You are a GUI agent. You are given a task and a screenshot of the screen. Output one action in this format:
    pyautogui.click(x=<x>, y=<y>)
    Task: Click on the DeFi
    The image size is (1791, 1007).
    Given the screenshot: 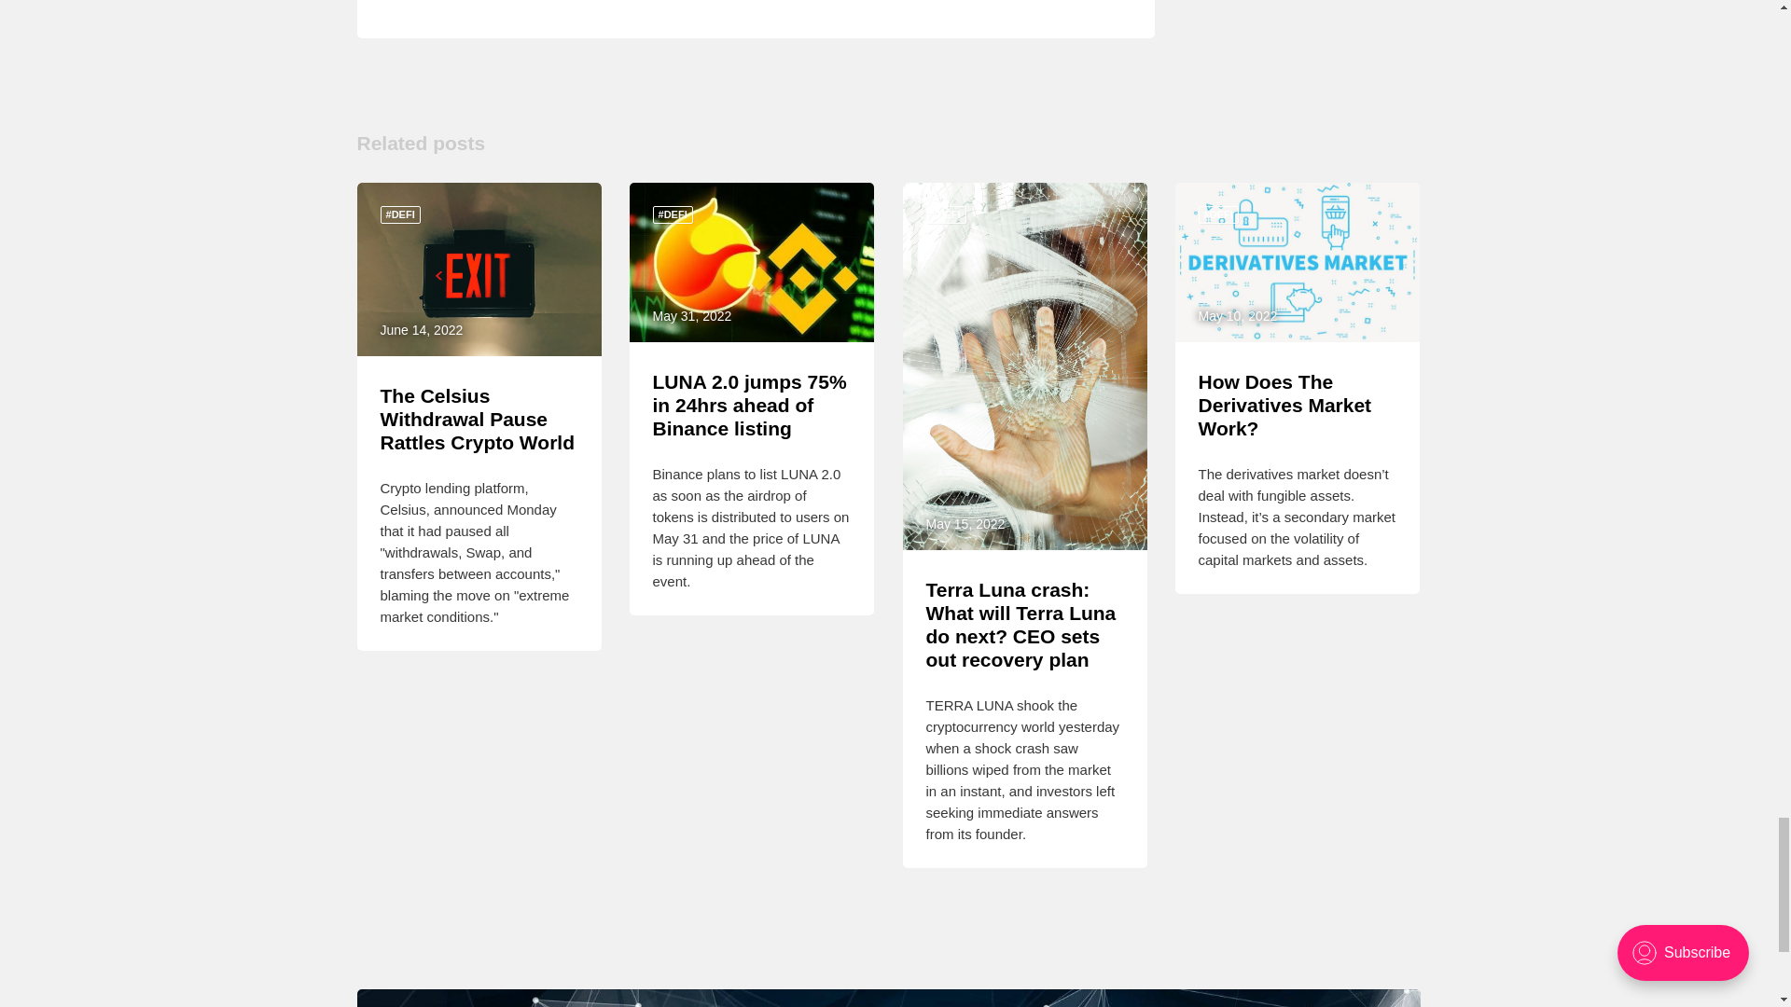 What is the action you would take?
    pyautogui.click(x=400, y=214)
    